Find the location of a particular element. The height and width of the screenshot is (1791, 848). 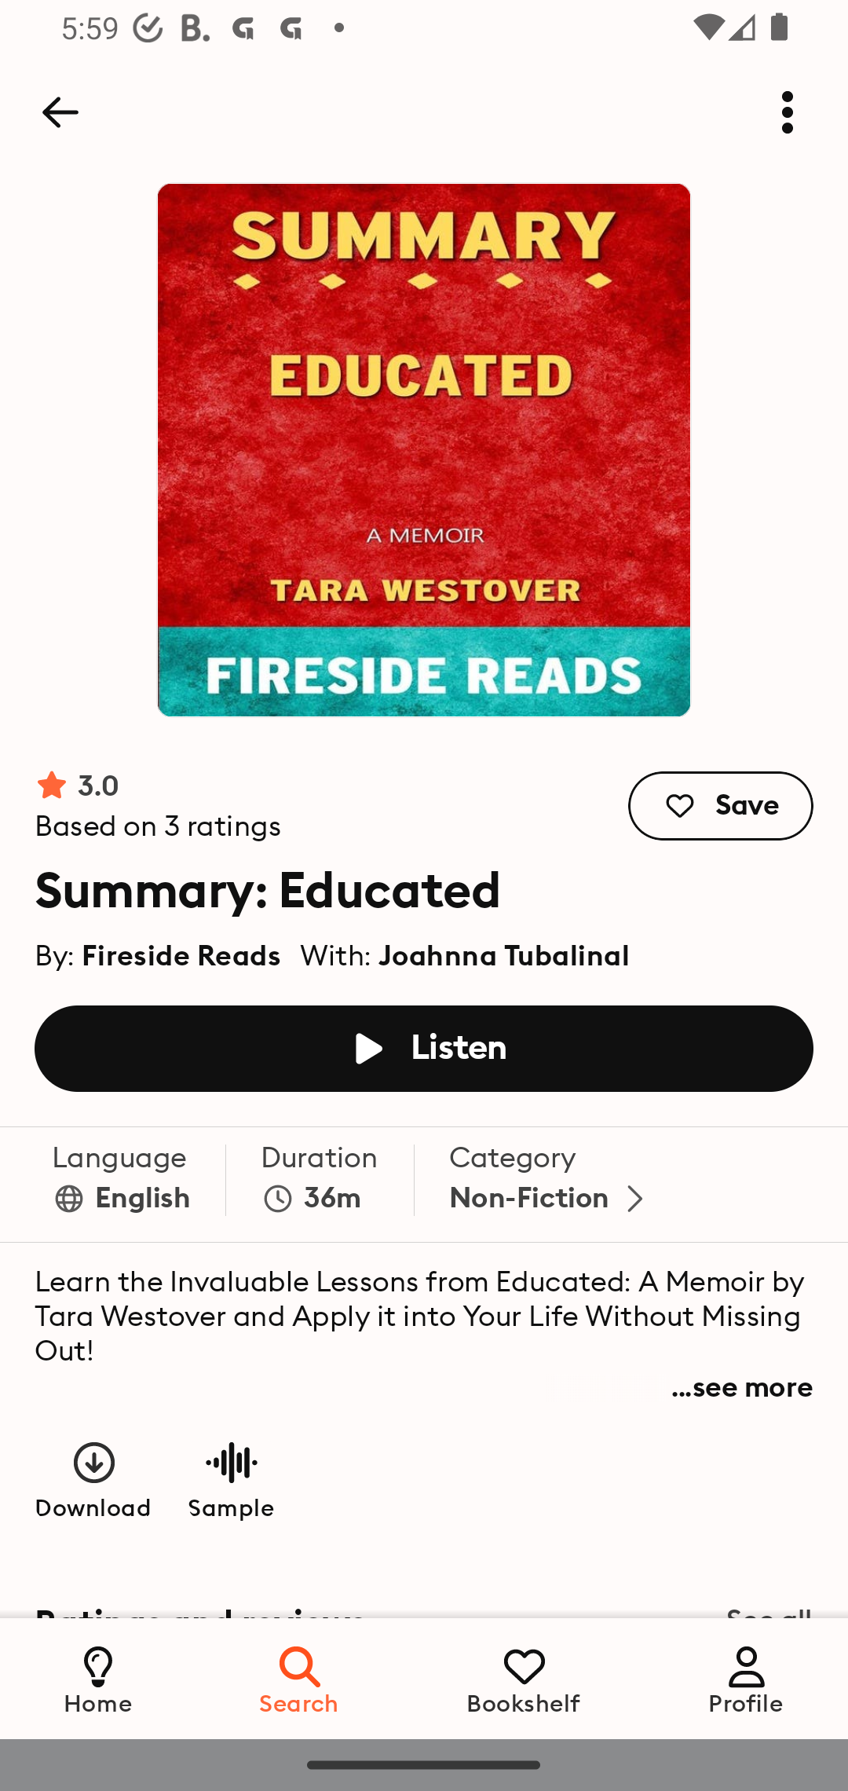

With: Joahnna Tubalinal is located at coordinates (465, 950).